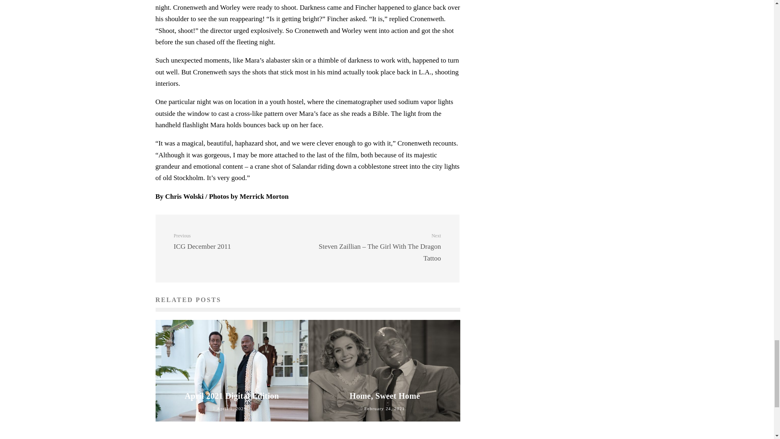 The height and width of the screenshot is (439, 780). What do you see at coordinates (237, 241) in the screenshot?
I see `Home, Sweet Home` at bounding box center [237, 241].